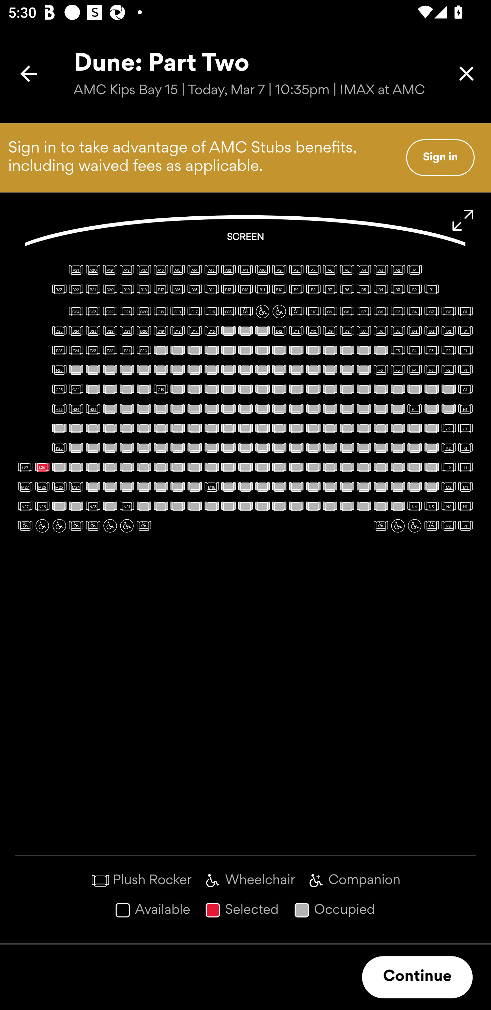  I want to click on A9, Regular seat, available, so click(279, 270).